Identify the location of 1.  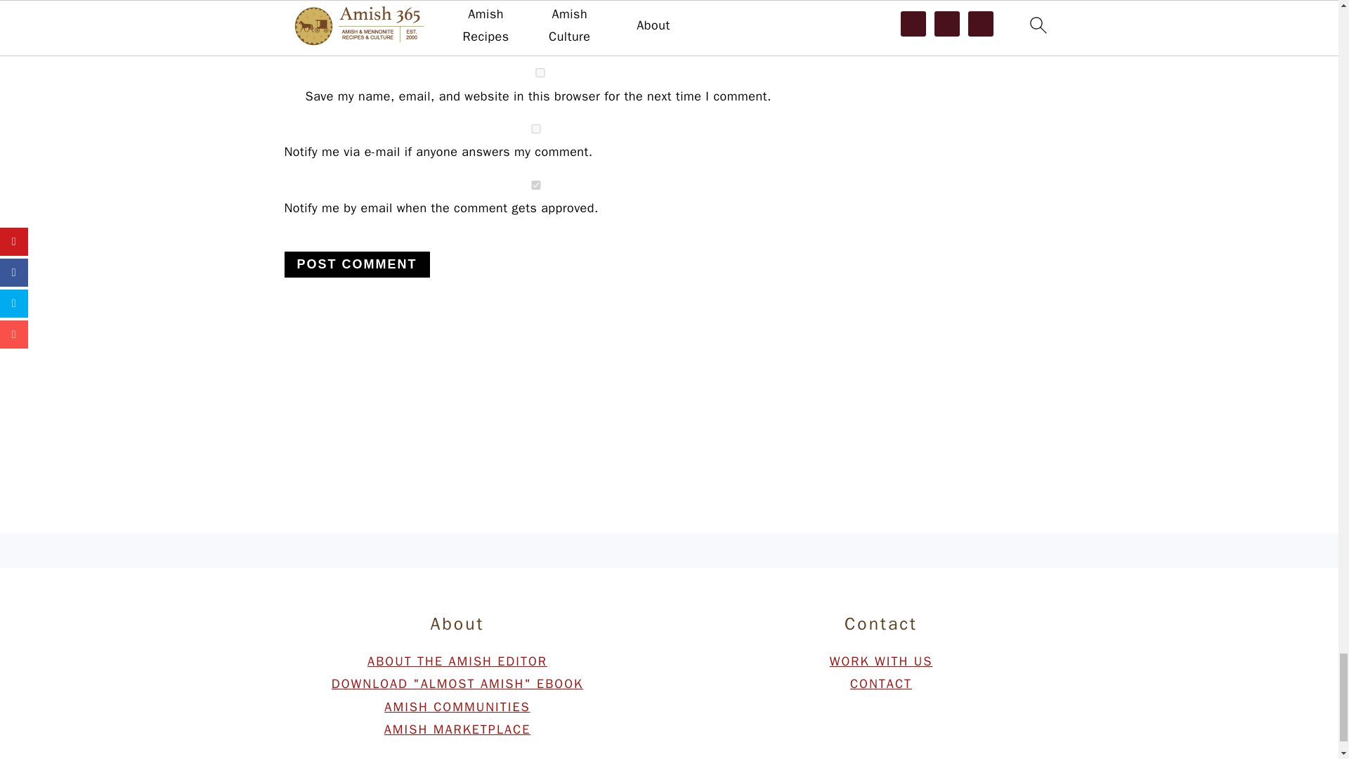
(535, 186).